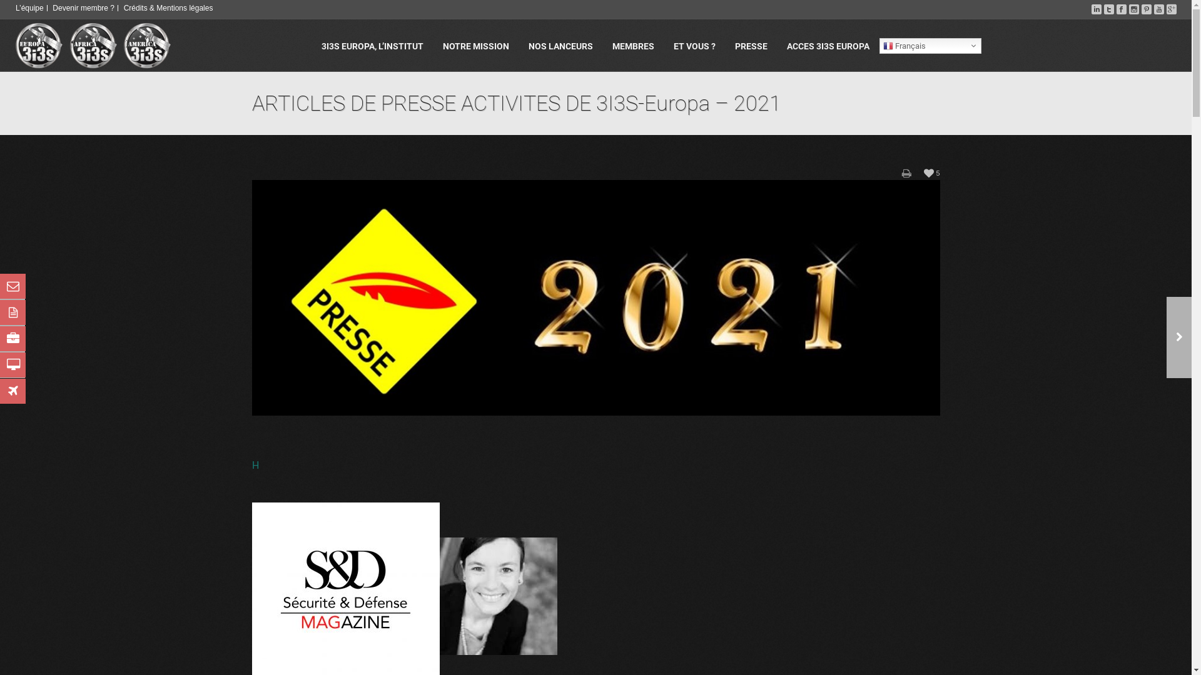 The height and width of the screenshot is (675, 1201). Describe the element at coordinates (93, 45) in the screenshot. I see `3i3s` at that location.